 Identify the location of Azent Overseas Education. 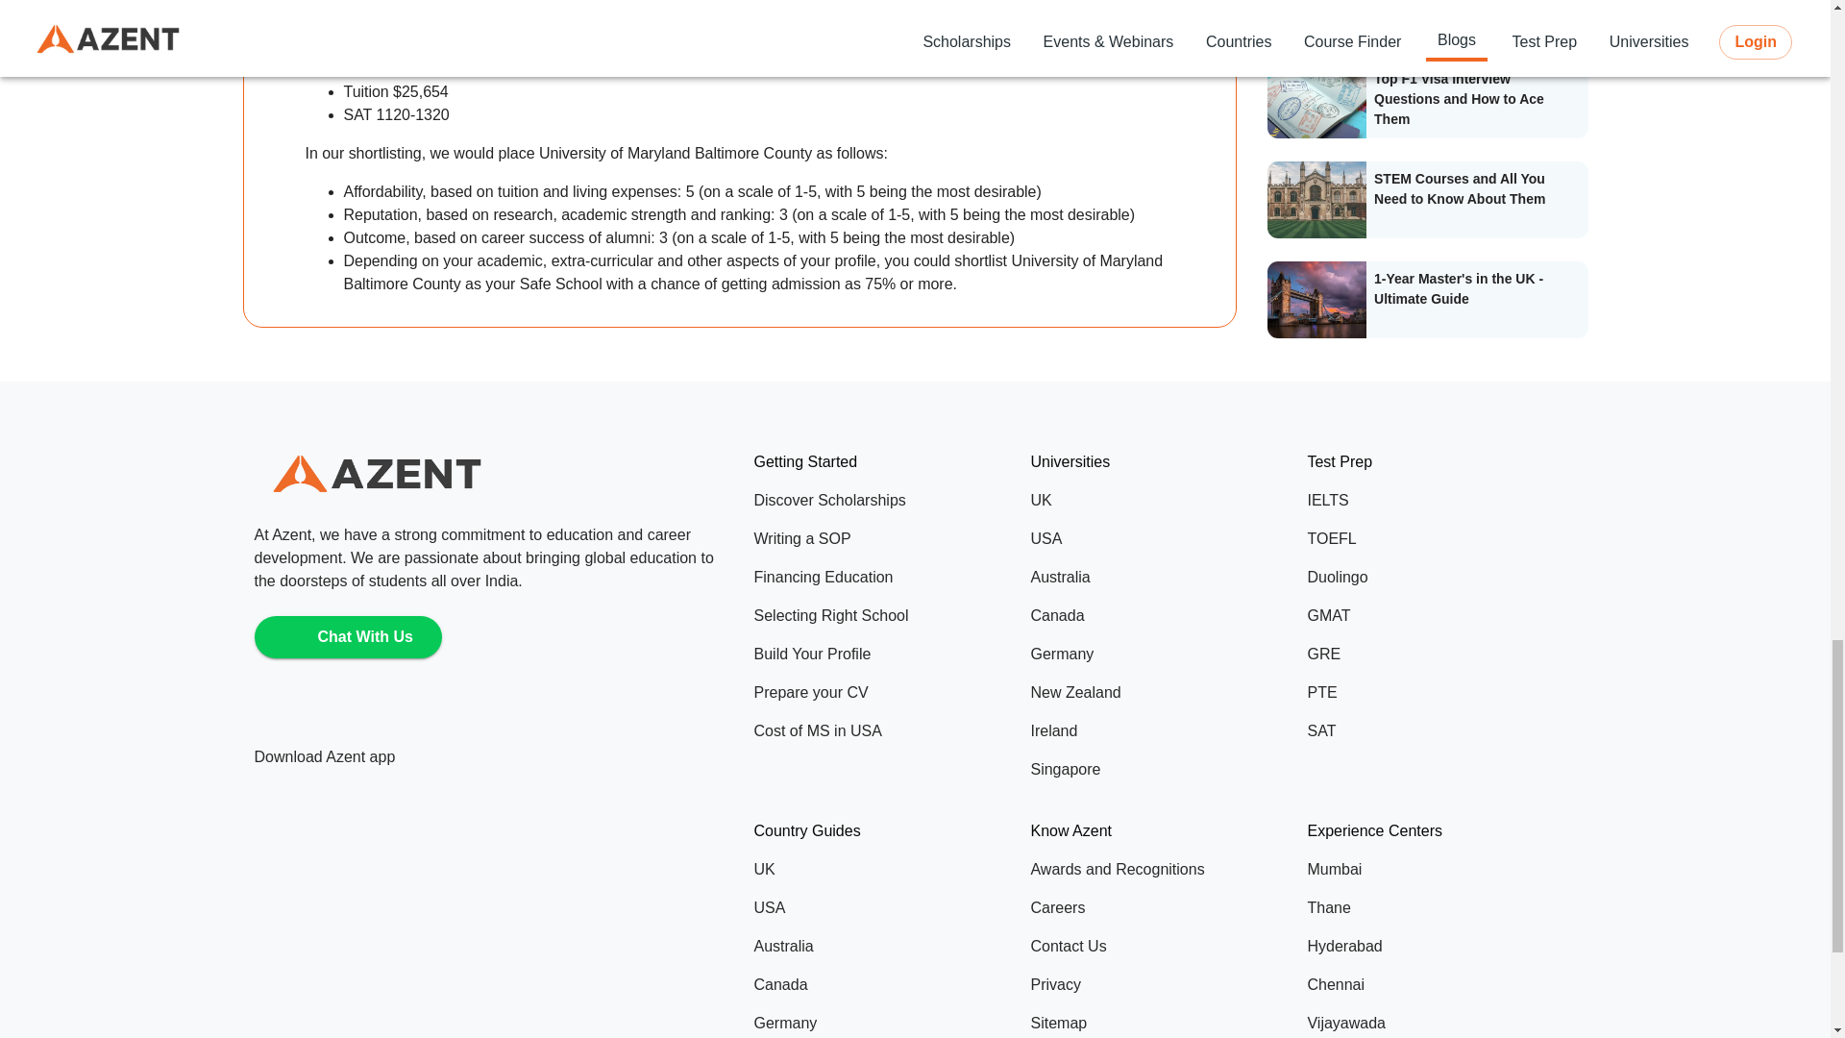
(377, 473).